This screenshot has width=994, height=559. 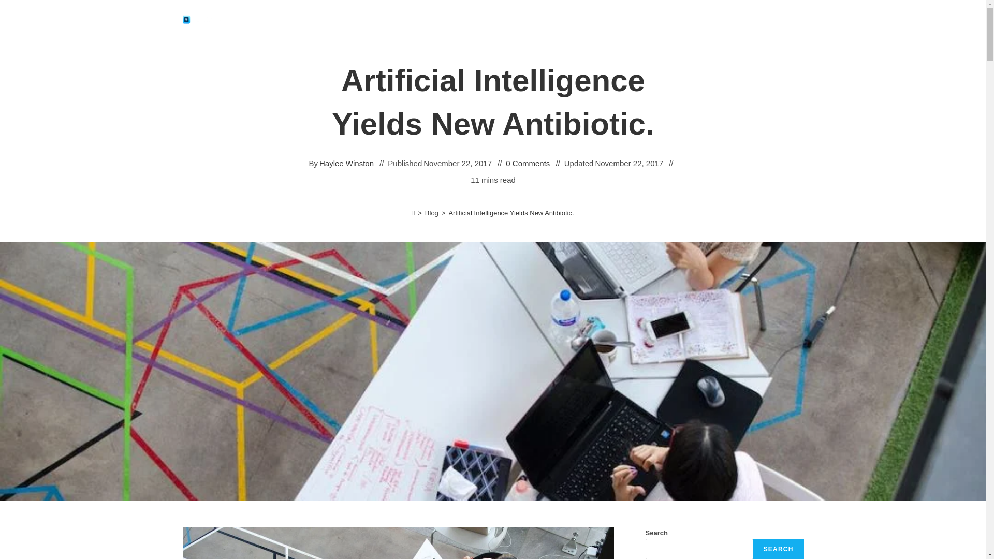 What do you see at coordinates (528, 164) in the screenshot?
I see `0 Comments` at bounding box center [528, 164].